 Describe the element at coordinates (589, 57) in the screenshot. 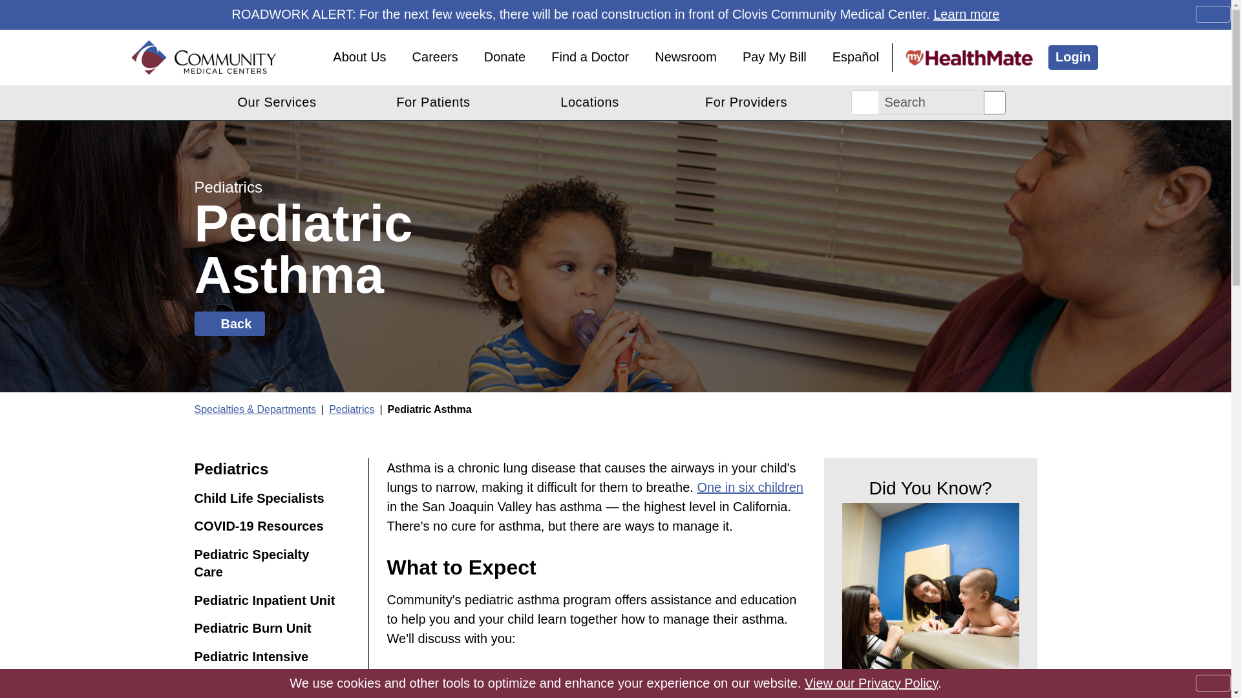

I see `Find a Doctor` at that location.